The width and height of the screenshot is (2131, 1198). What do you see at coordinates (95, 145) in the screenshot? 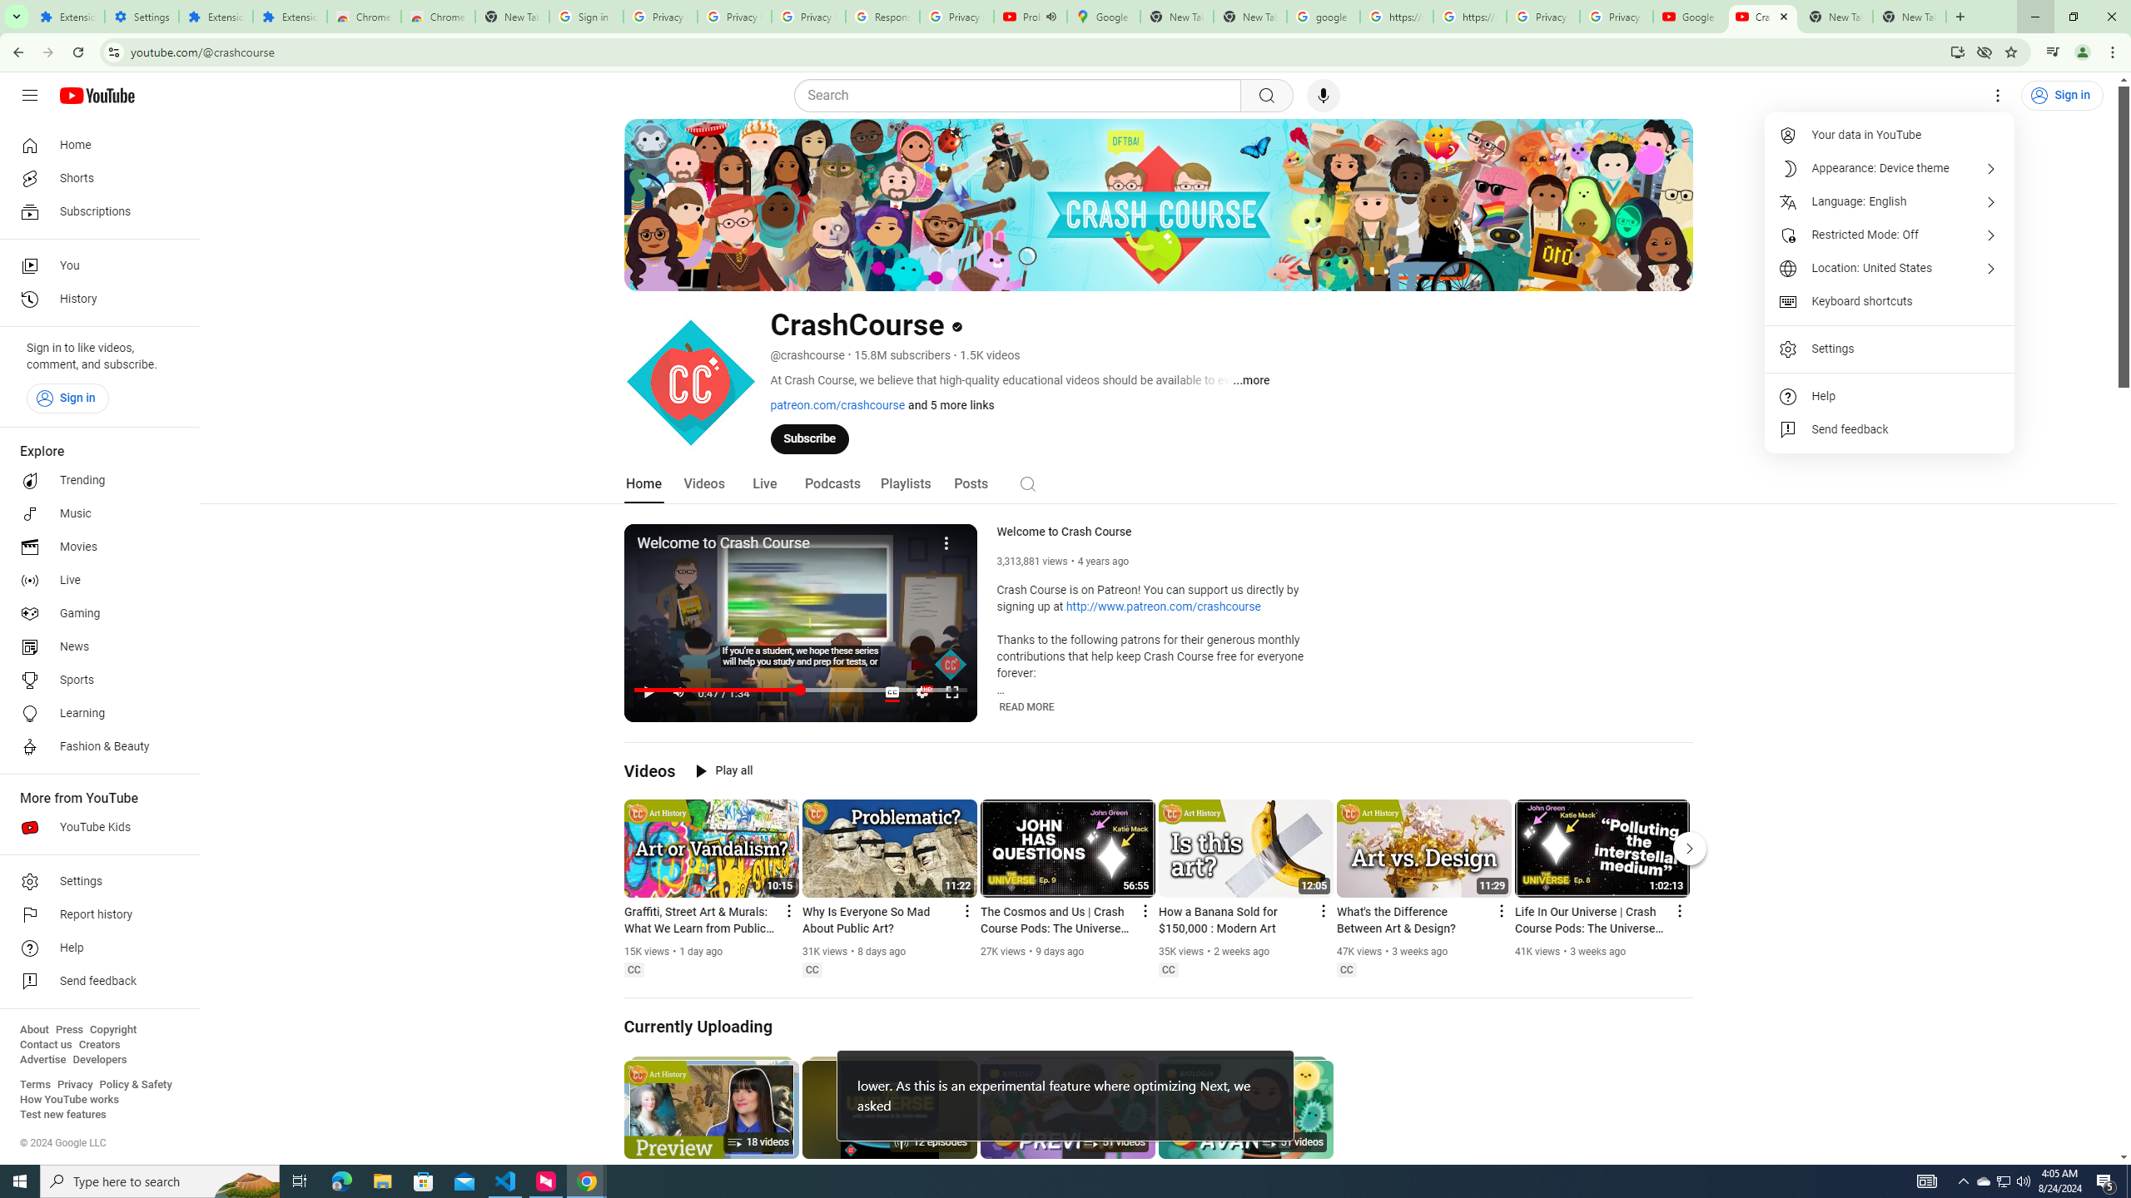
I see `Home` at bounding box center [95, 145].